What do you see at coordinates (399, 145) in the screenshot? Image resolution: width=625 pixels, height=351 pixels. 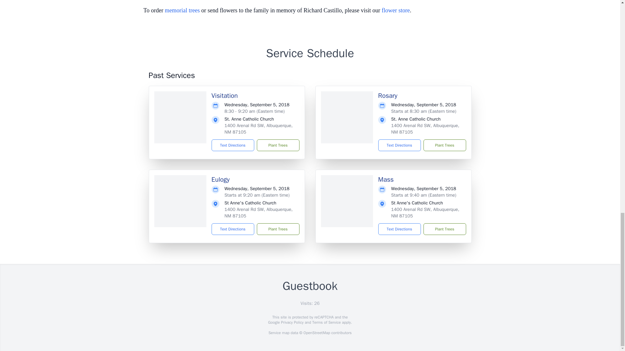 I see `Text Directions` at bounding box center [399, 145].